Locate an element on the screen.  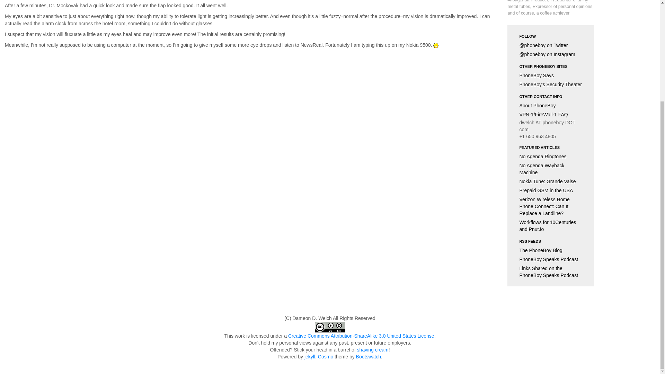
Prepaid GSM in the USA is located at coordinates (551, 190).